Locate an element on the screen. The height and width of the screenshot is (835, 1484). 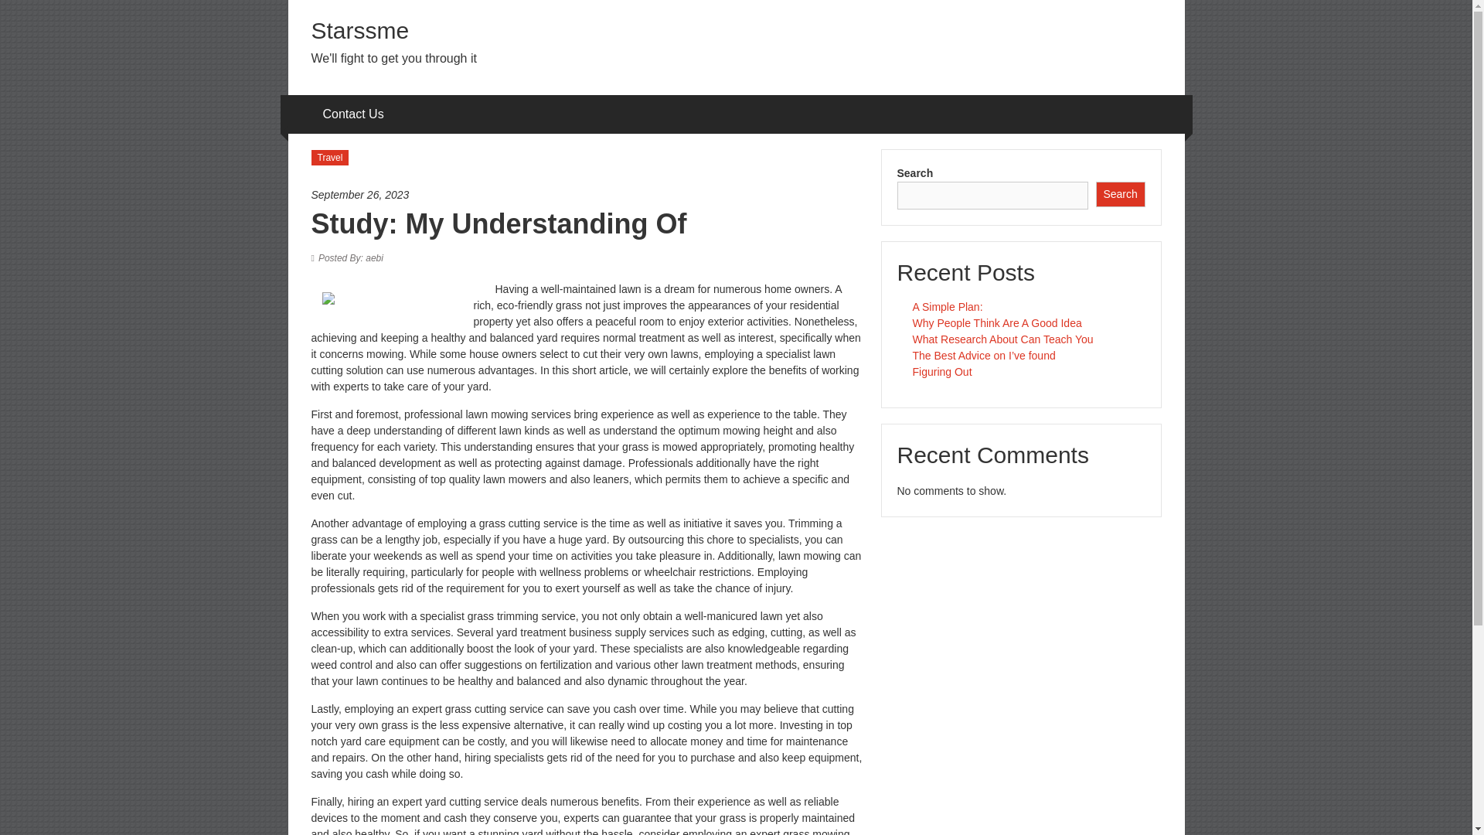
Contact Us is located at coordinates (354, 114).